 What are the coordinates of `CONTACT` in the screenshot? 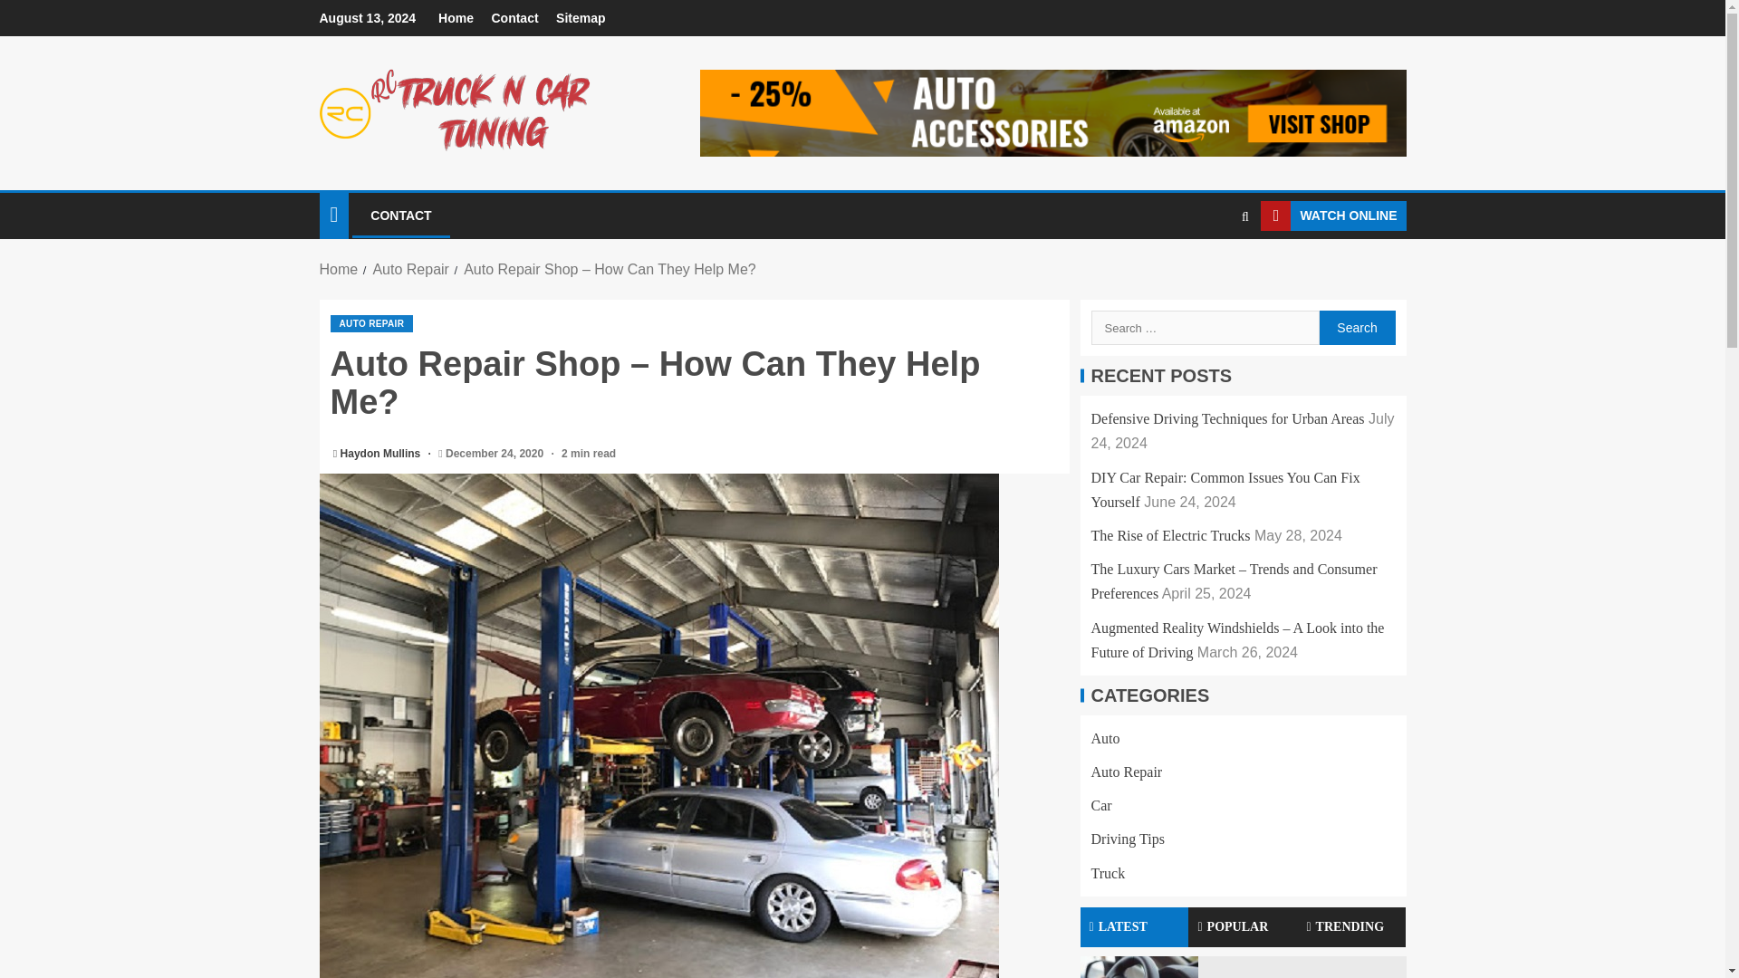 It's located at (400, 216).